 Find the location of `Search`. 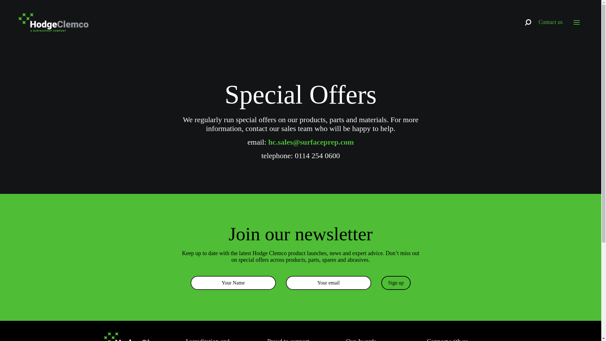

Search is located at coordinates (324, 178).